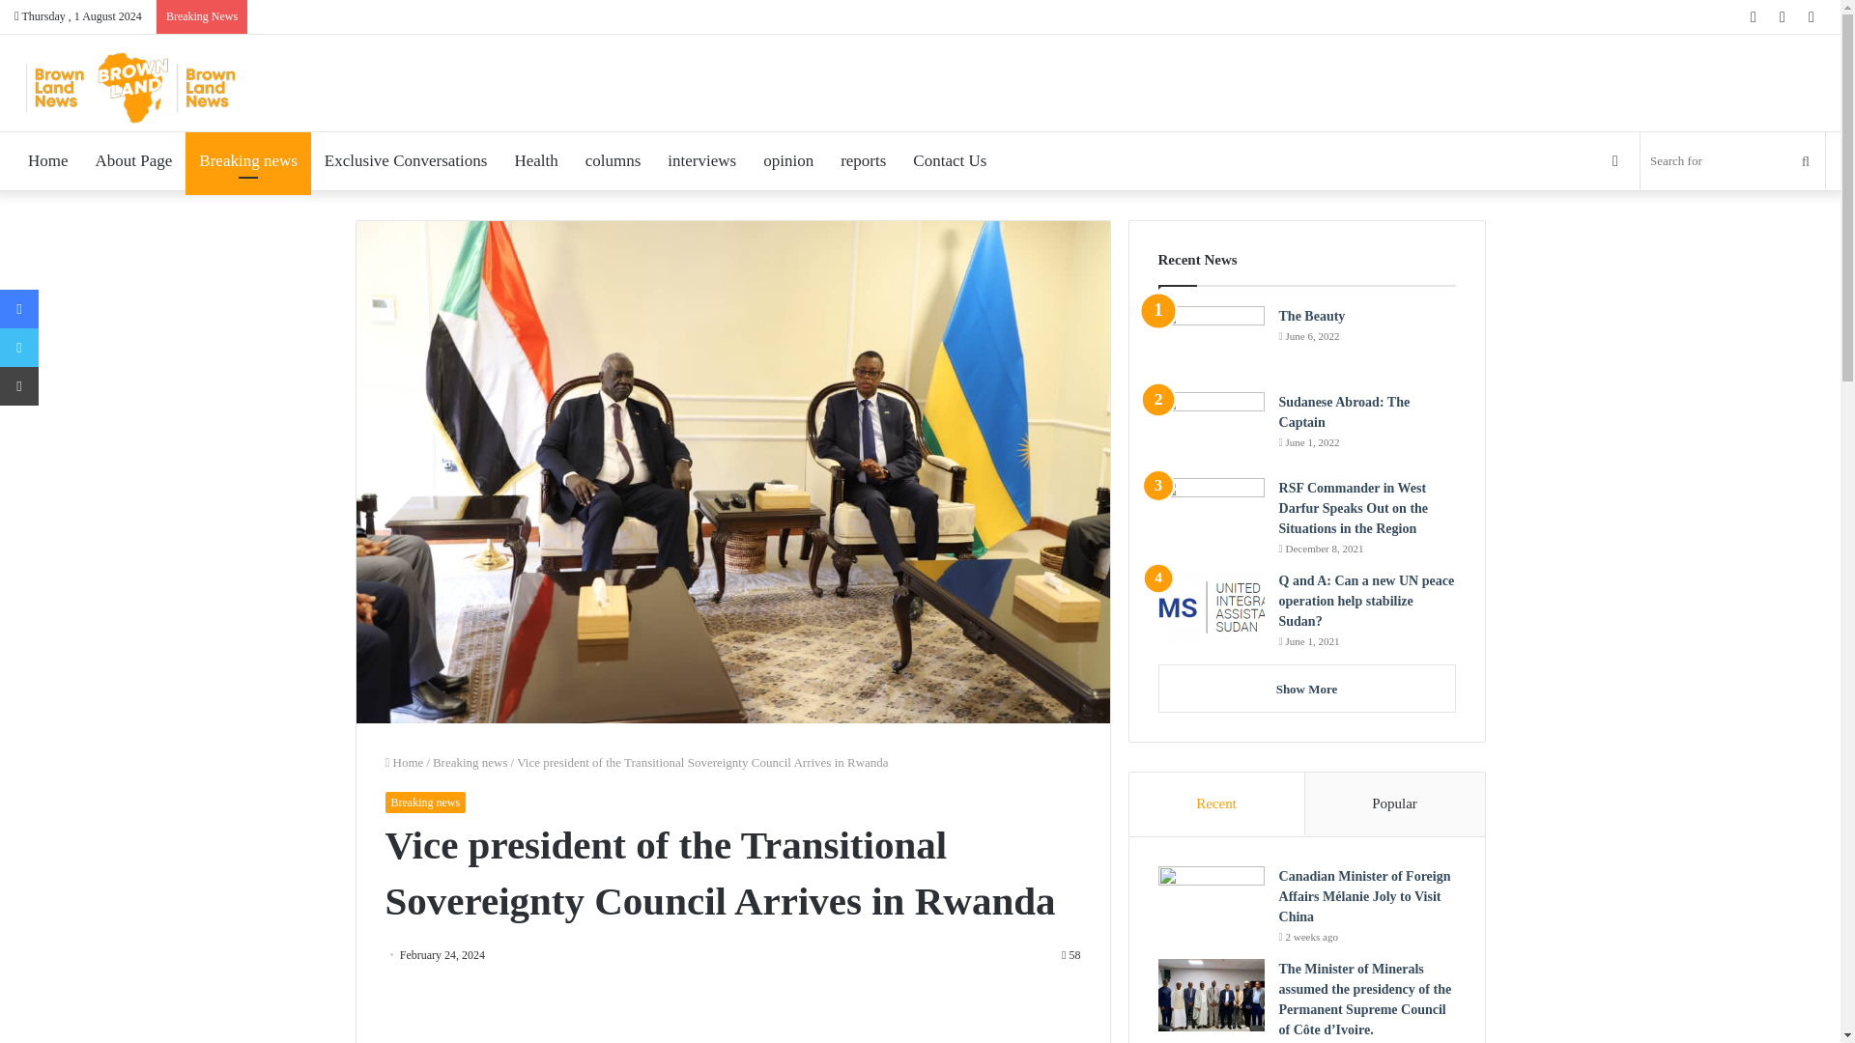 Image resolution: width=1855 pixels, height=1043 pixels. I want to click on Breaking news, so click(248, 160).